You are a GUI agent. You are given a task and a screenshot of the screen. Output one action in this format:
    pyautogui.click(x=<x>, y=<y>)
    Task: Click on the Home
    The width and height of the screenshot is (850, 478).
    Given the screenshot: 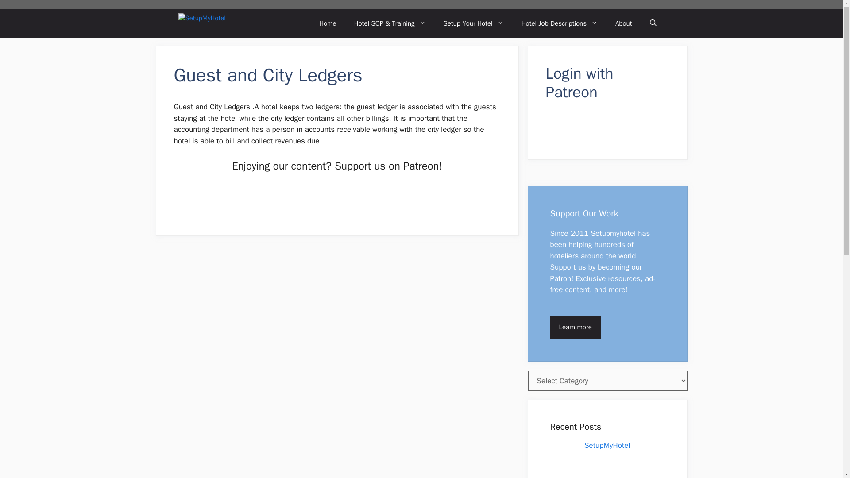 What is the action you would take?
    pyautogui.click(x=328, y=23)
    